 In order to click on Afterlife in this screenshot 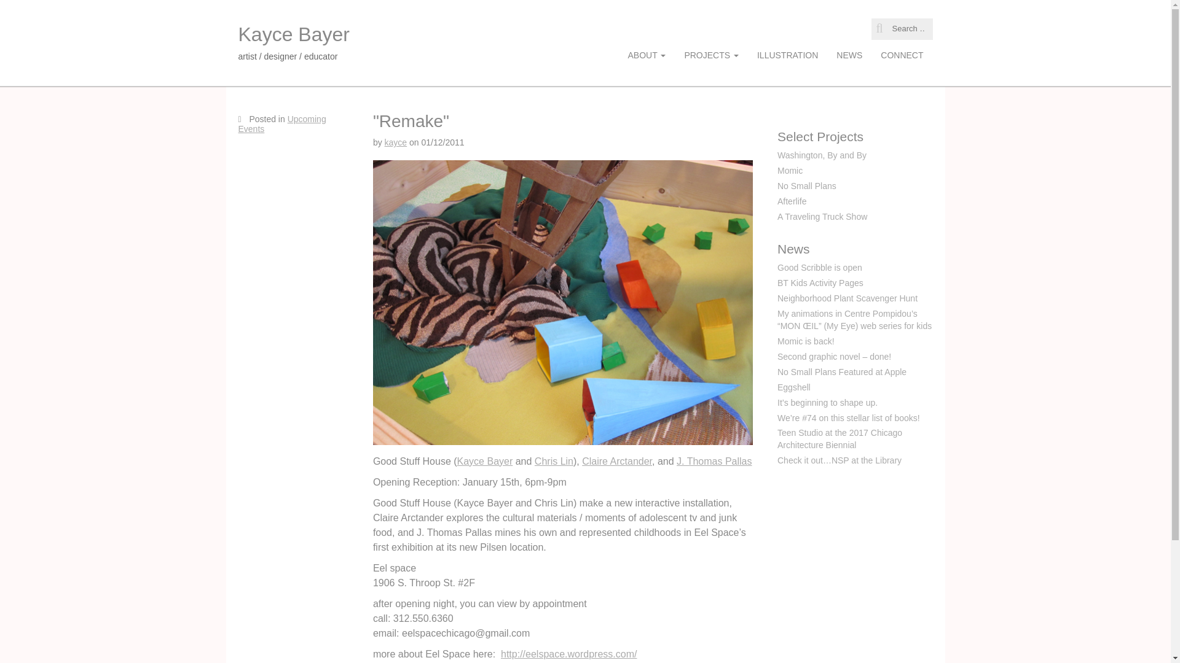, I will do `click(792, 201)`.